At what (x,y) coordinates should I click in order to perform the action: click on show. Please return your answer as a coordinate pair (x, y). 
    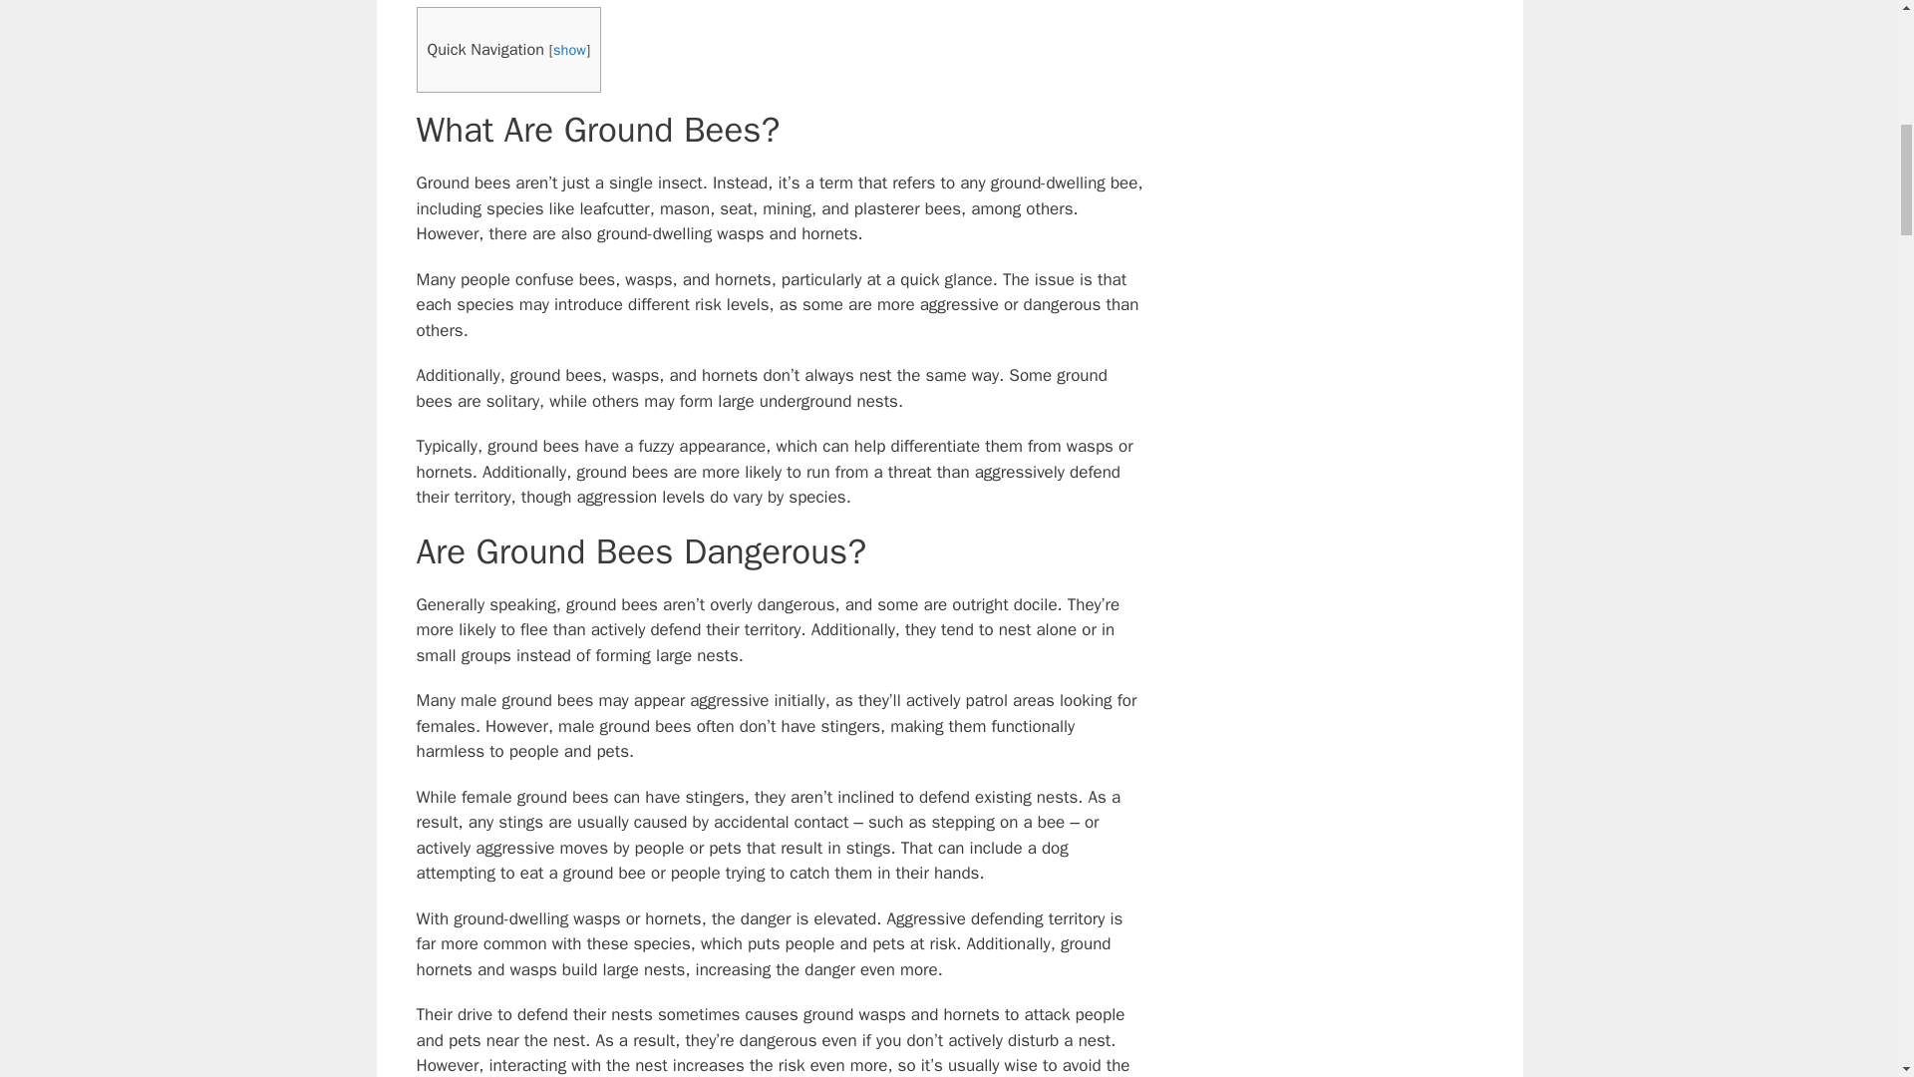
    Looking at the image, I should click on (568, 50).